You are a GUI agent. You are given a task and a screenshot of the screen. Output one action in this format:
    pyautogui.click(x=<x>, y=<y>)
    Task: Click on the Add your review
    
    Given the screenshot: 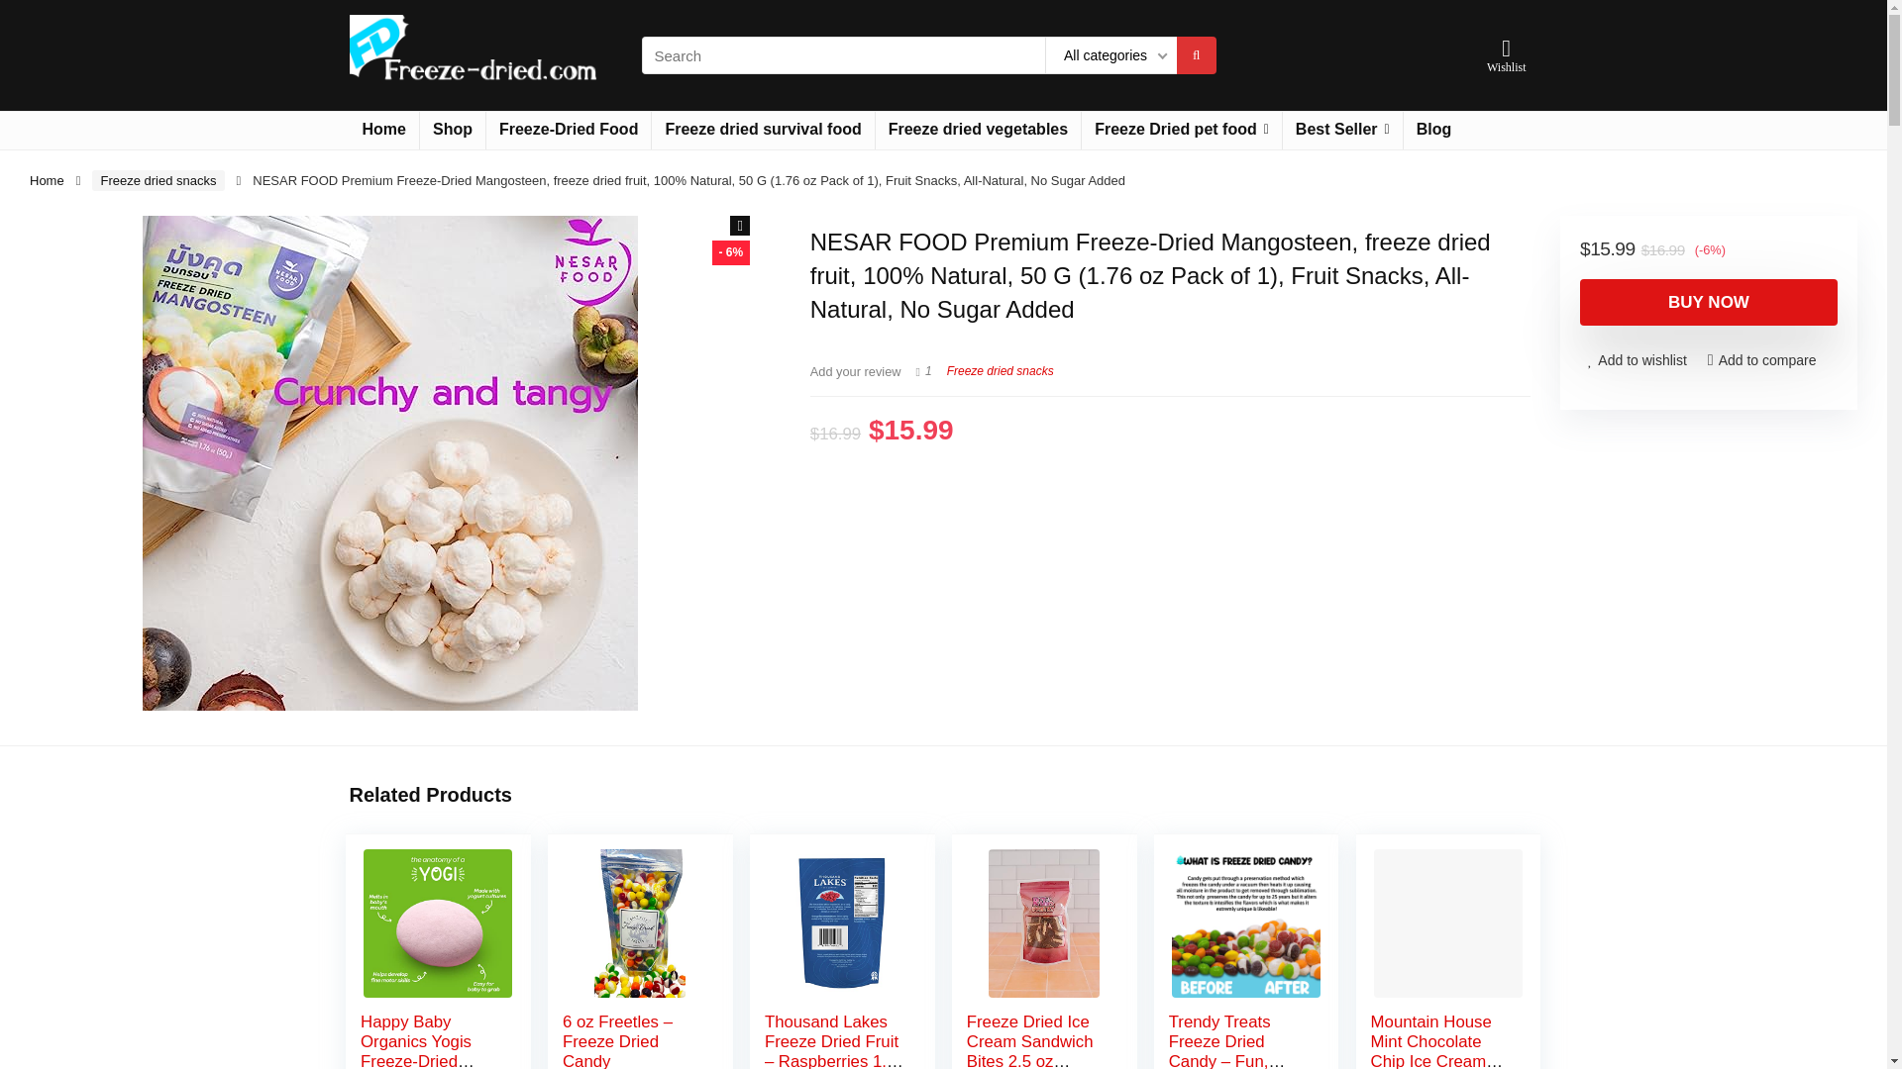 What is the action you would take?
    pyautogui.click(x=856, y=372)
    